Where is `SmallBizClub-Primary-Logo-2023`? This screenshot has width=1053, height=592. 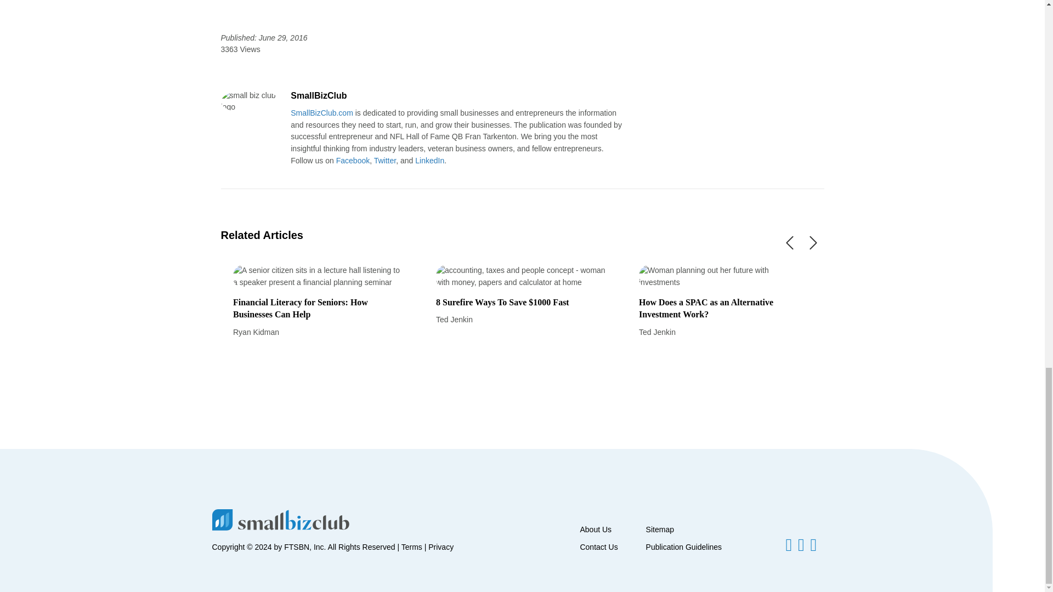
SmallBizClub-Primary-Logo-2023 is located at coordinates (280, 520).